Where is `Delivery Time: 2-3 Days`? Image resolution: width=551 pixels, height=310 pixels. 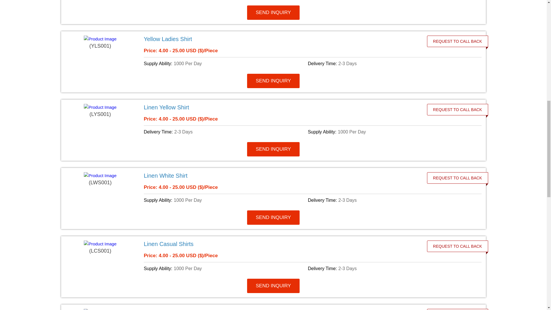
Delivery Time: 2-3 Days is located at coordinates (225, 132).